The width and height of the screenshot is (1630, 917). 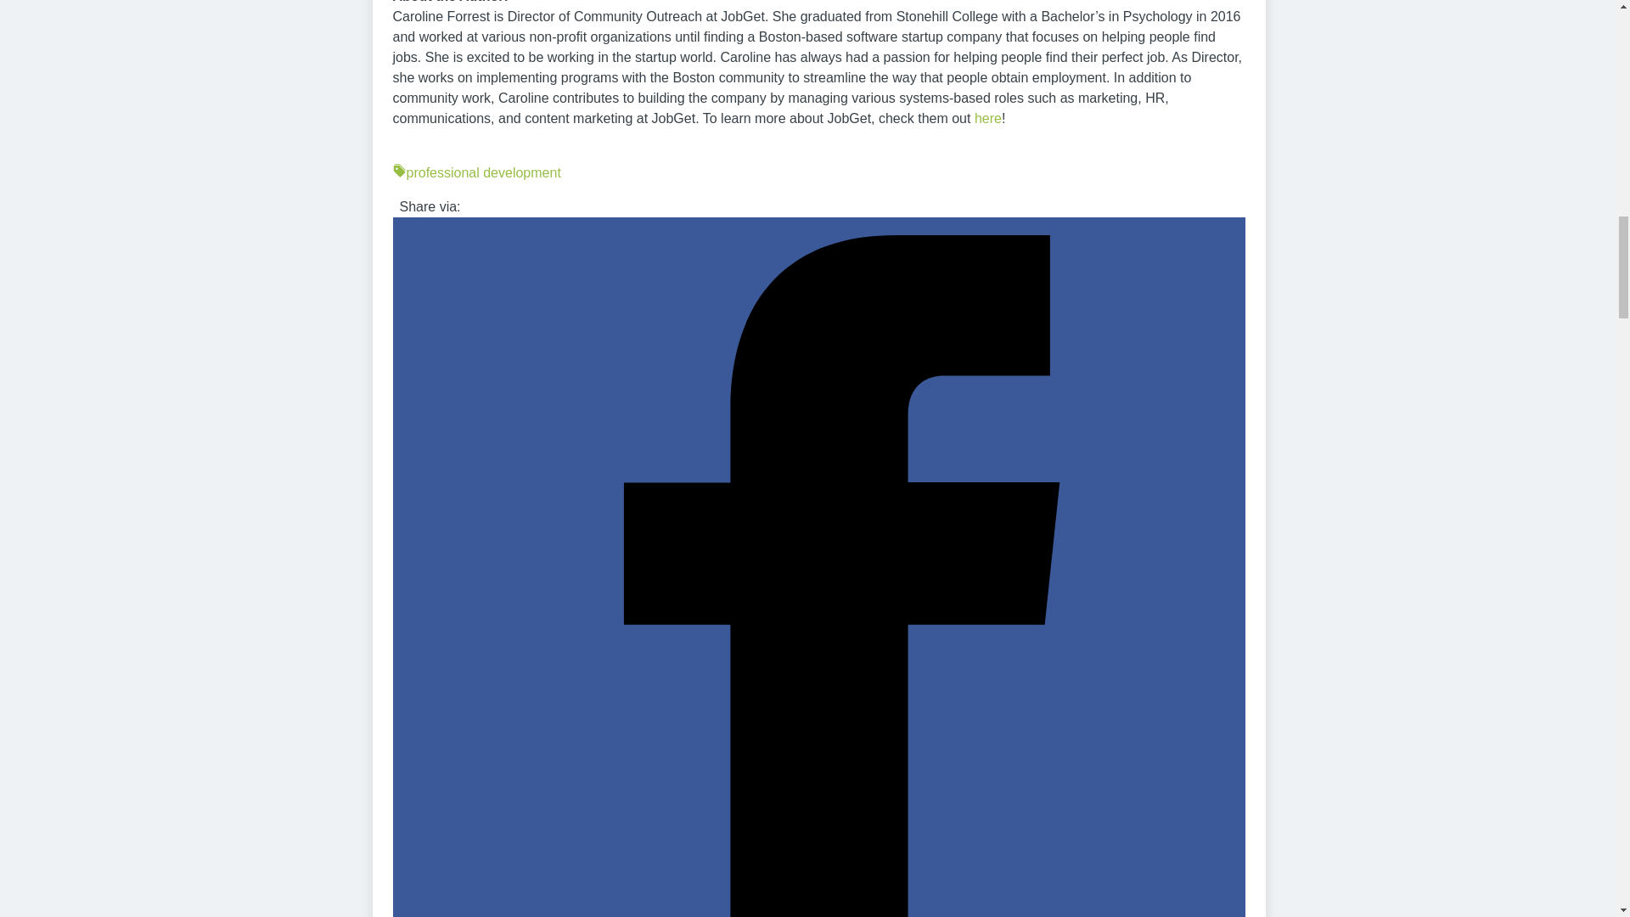 What do you see at coordinates (818, 173) in the screenshot?
I see `professional development` at bounding box center [818, 173].